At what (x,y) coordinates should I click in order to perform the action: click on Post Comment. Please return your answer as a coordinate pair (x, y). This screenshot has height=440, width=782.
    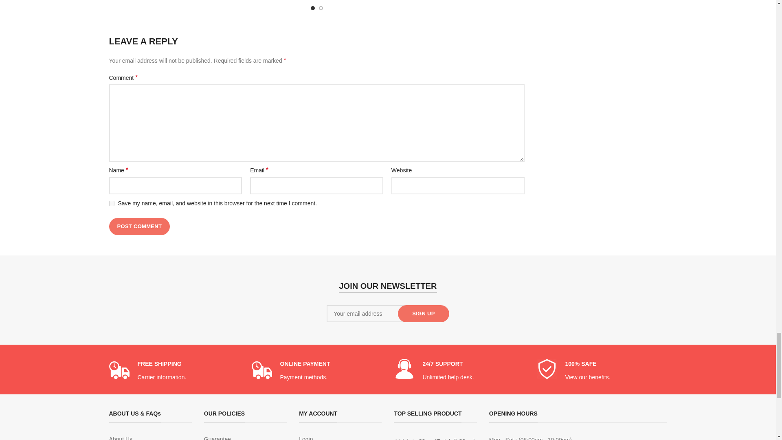
    Looking at the image, I should click on (140, 226).